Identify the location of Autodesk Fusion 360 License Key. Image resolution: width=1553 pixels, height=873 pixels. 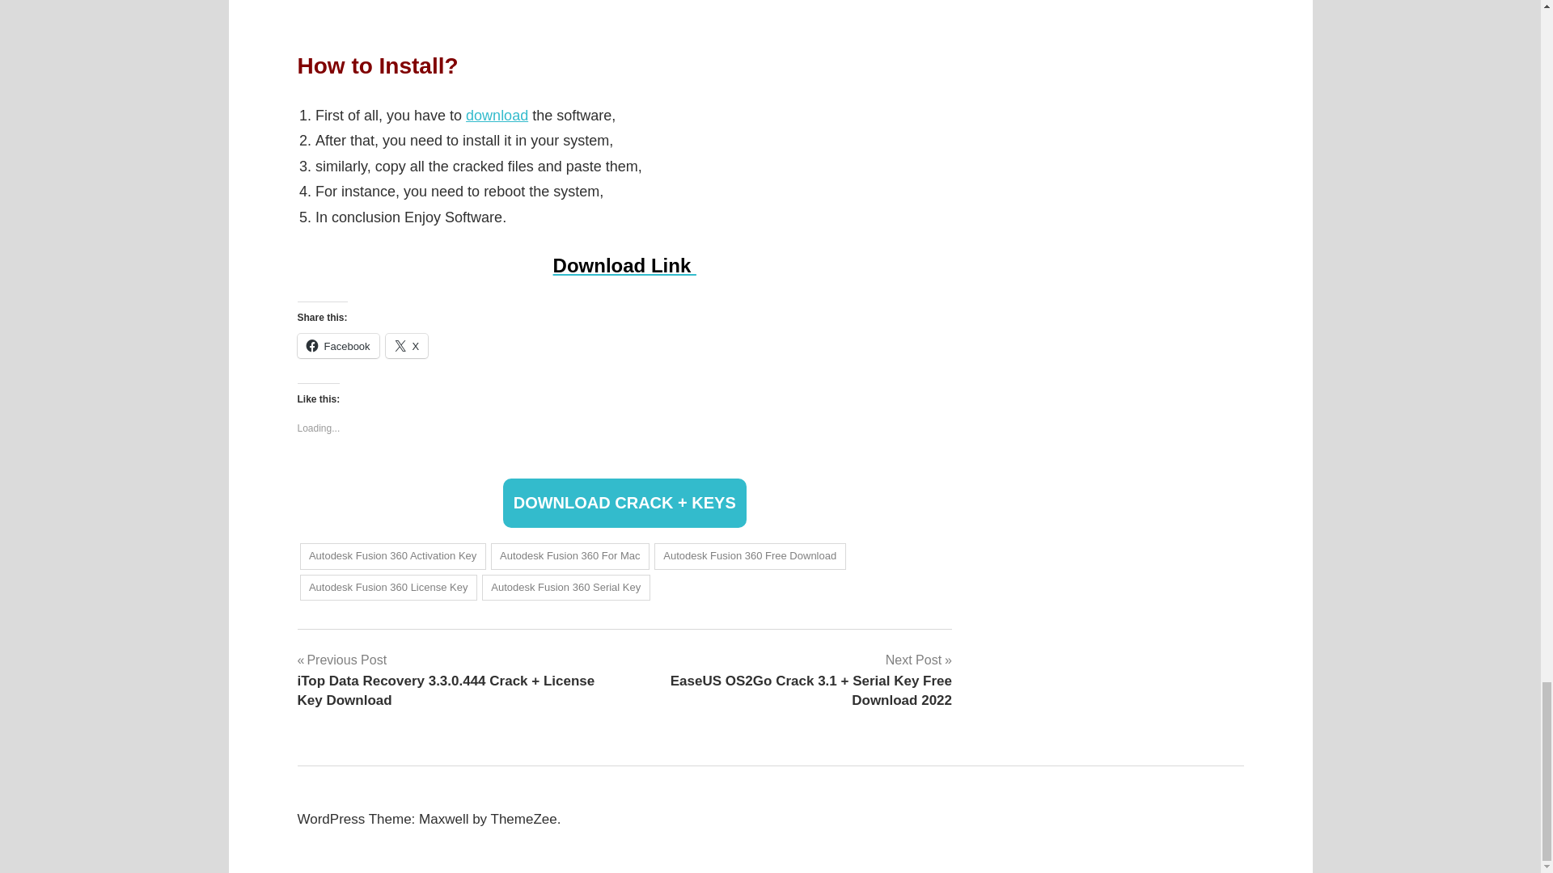
(388, 588).